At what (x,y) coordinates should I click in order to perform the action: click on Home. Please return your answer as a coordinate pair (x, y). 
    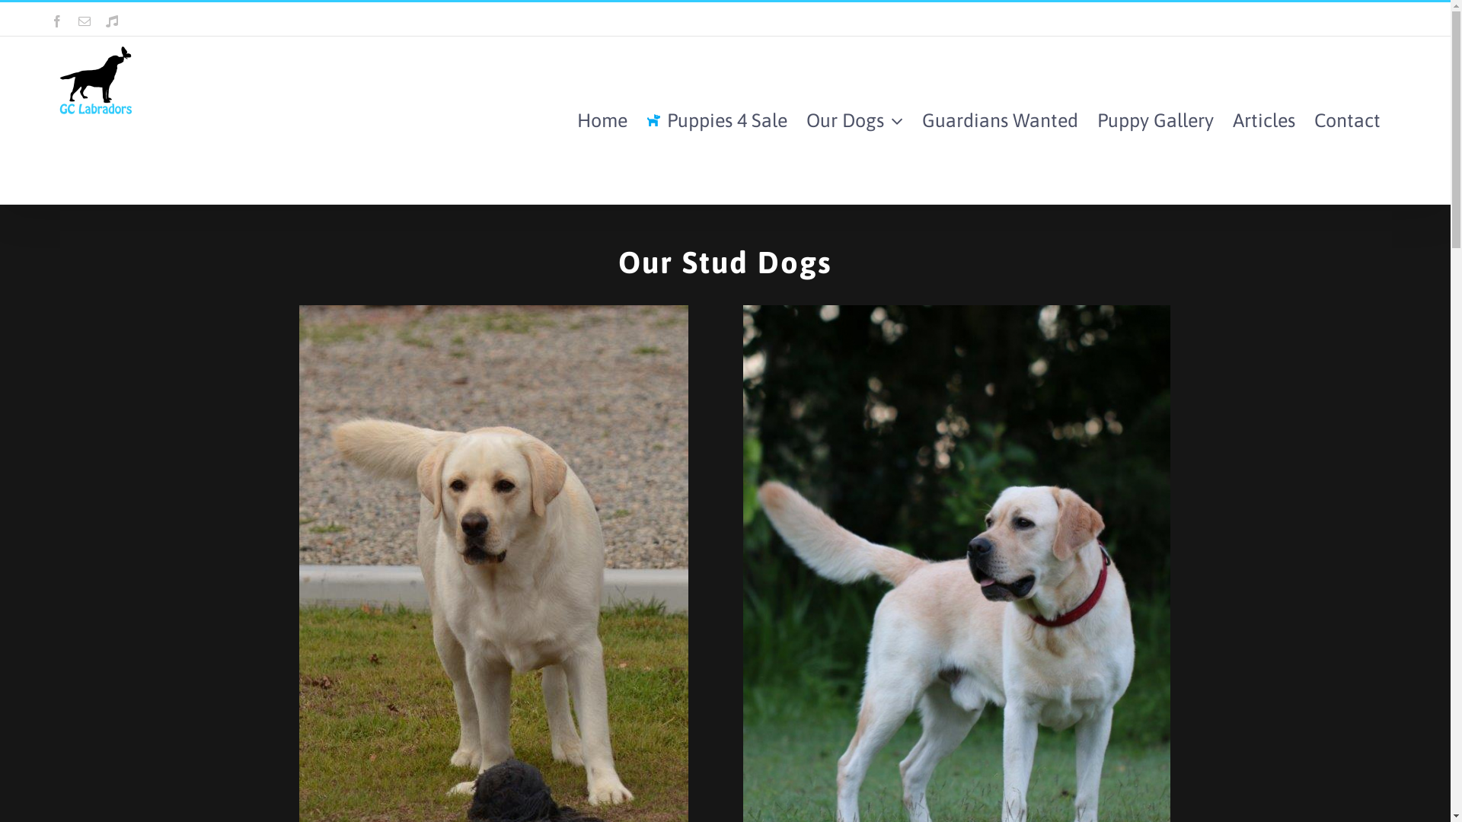
    Looking at the image, I should click on (602, 120).